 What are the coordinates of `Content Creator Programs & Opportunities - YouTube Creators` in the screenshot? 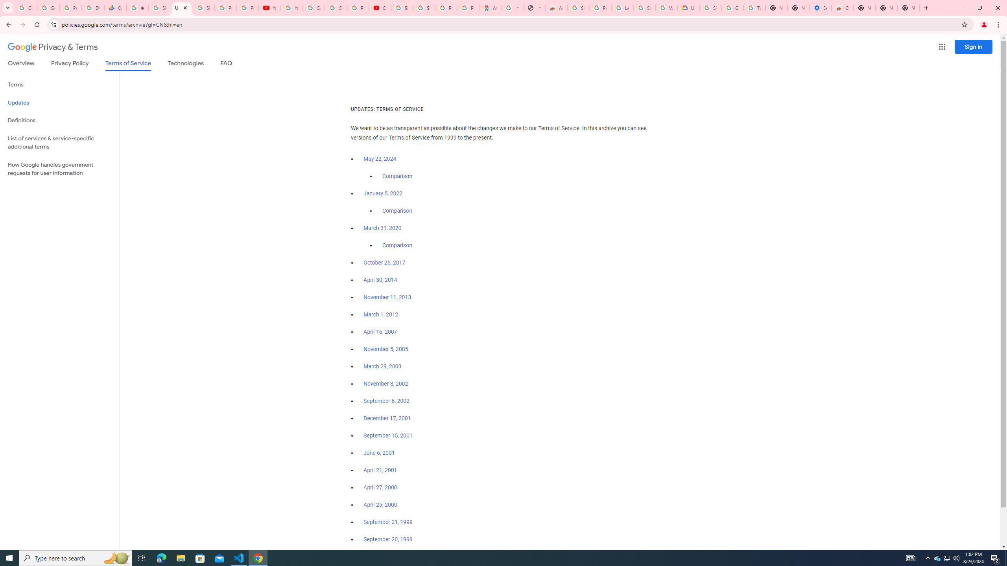 It's located at (380, 8).